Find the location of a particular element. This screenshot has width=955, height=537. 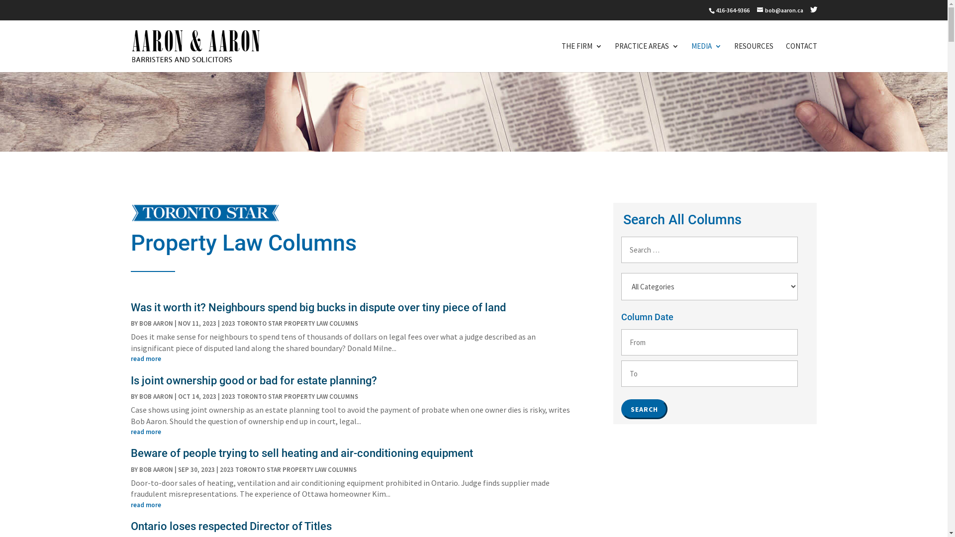

BOB AARON is located at coordinates (156, 397).